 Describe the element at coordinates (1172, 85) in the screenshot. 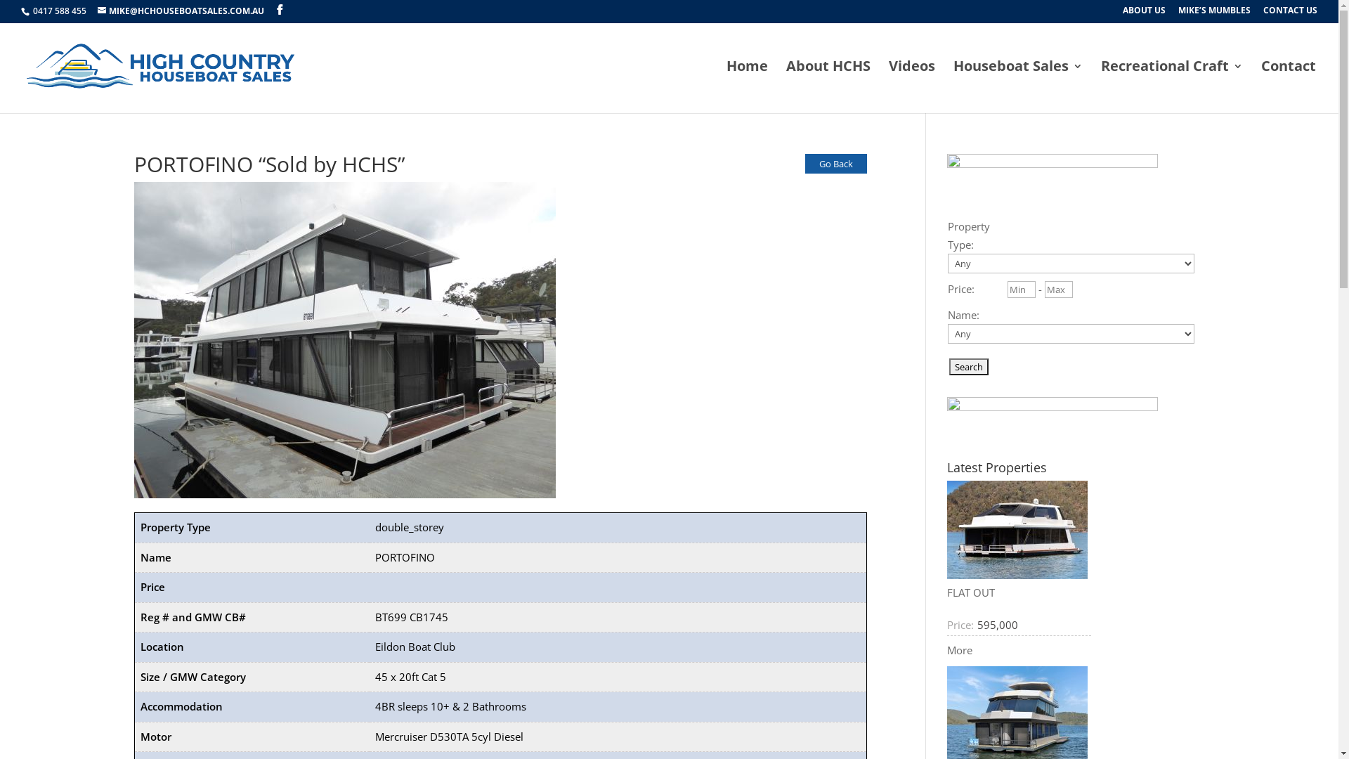

I see `Recreational Craft` at that location.